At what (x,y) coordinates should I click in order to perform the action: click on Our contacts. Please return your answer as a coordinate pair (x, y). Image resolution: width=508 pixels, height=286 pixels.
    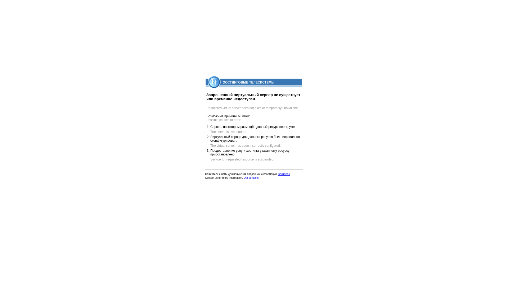
    Looking at the image, I should click on (251, 178).